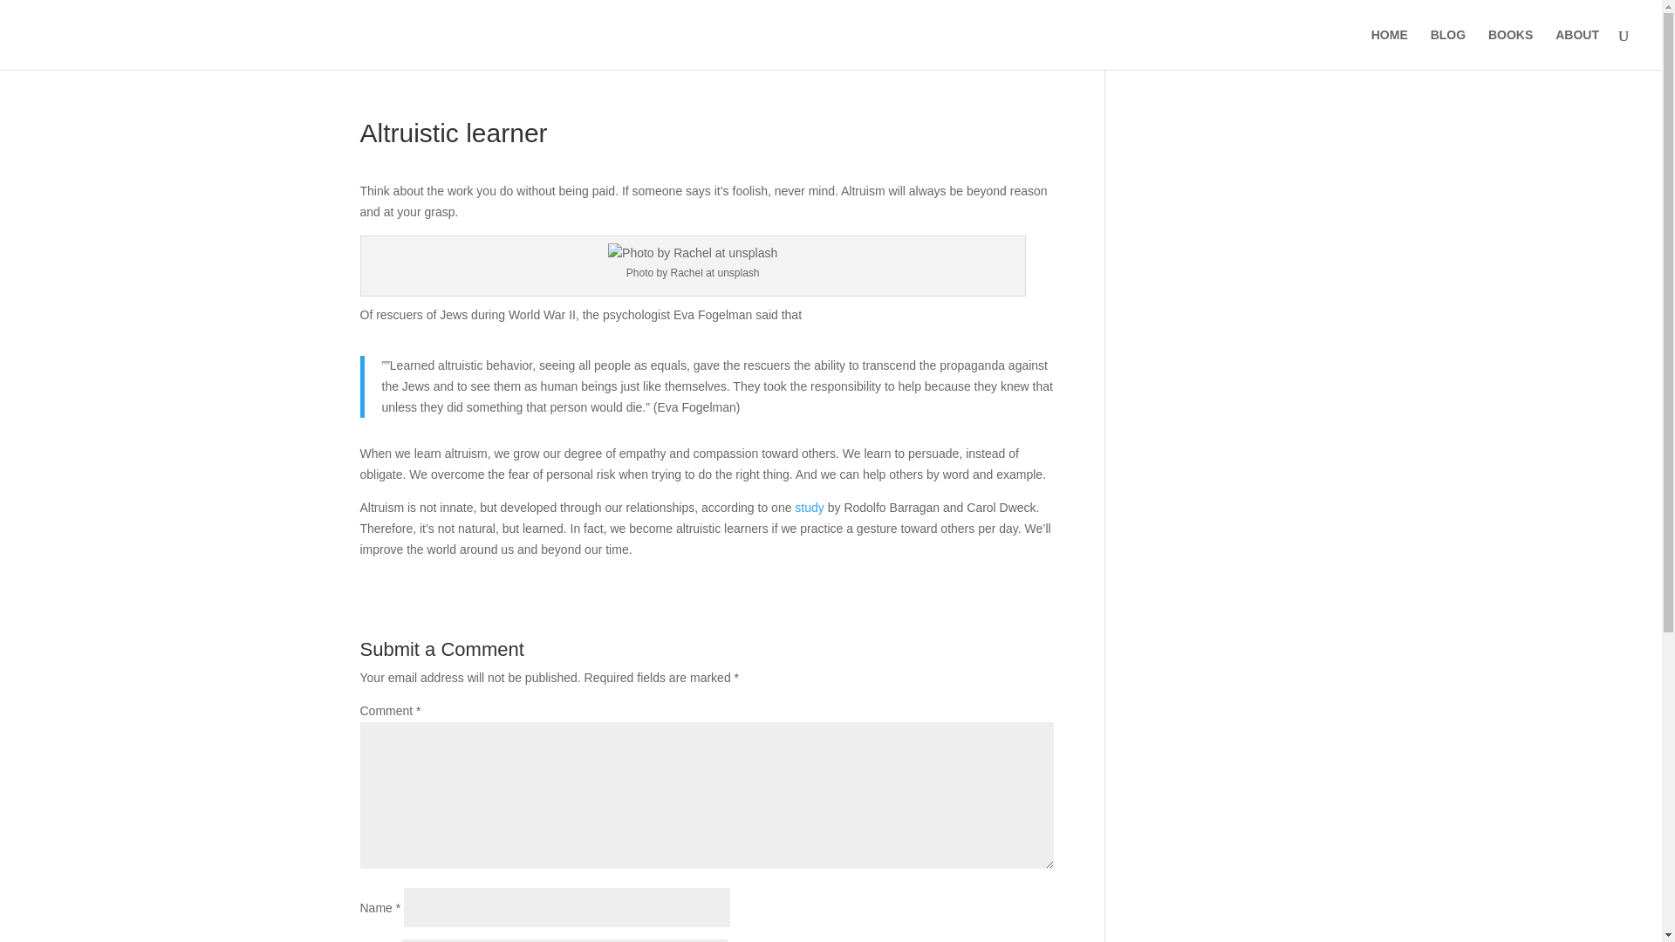  I want to click on study, so click(809, 507).